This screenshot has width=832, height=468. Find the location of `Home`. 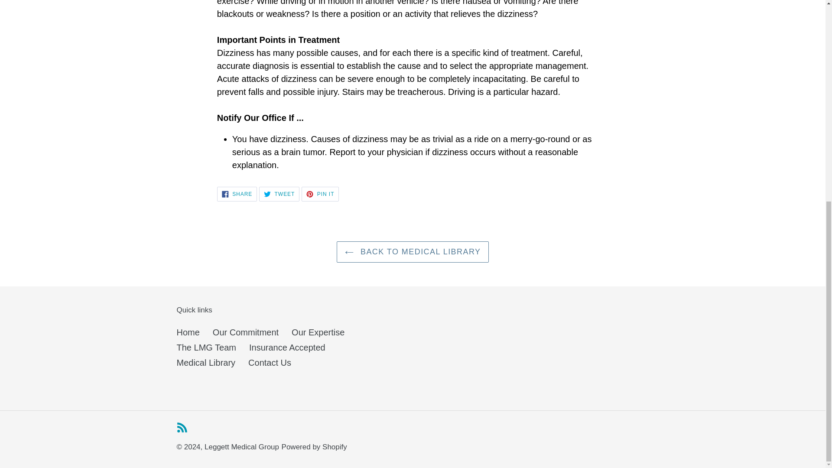

Home is located at coordinates (188, 332).